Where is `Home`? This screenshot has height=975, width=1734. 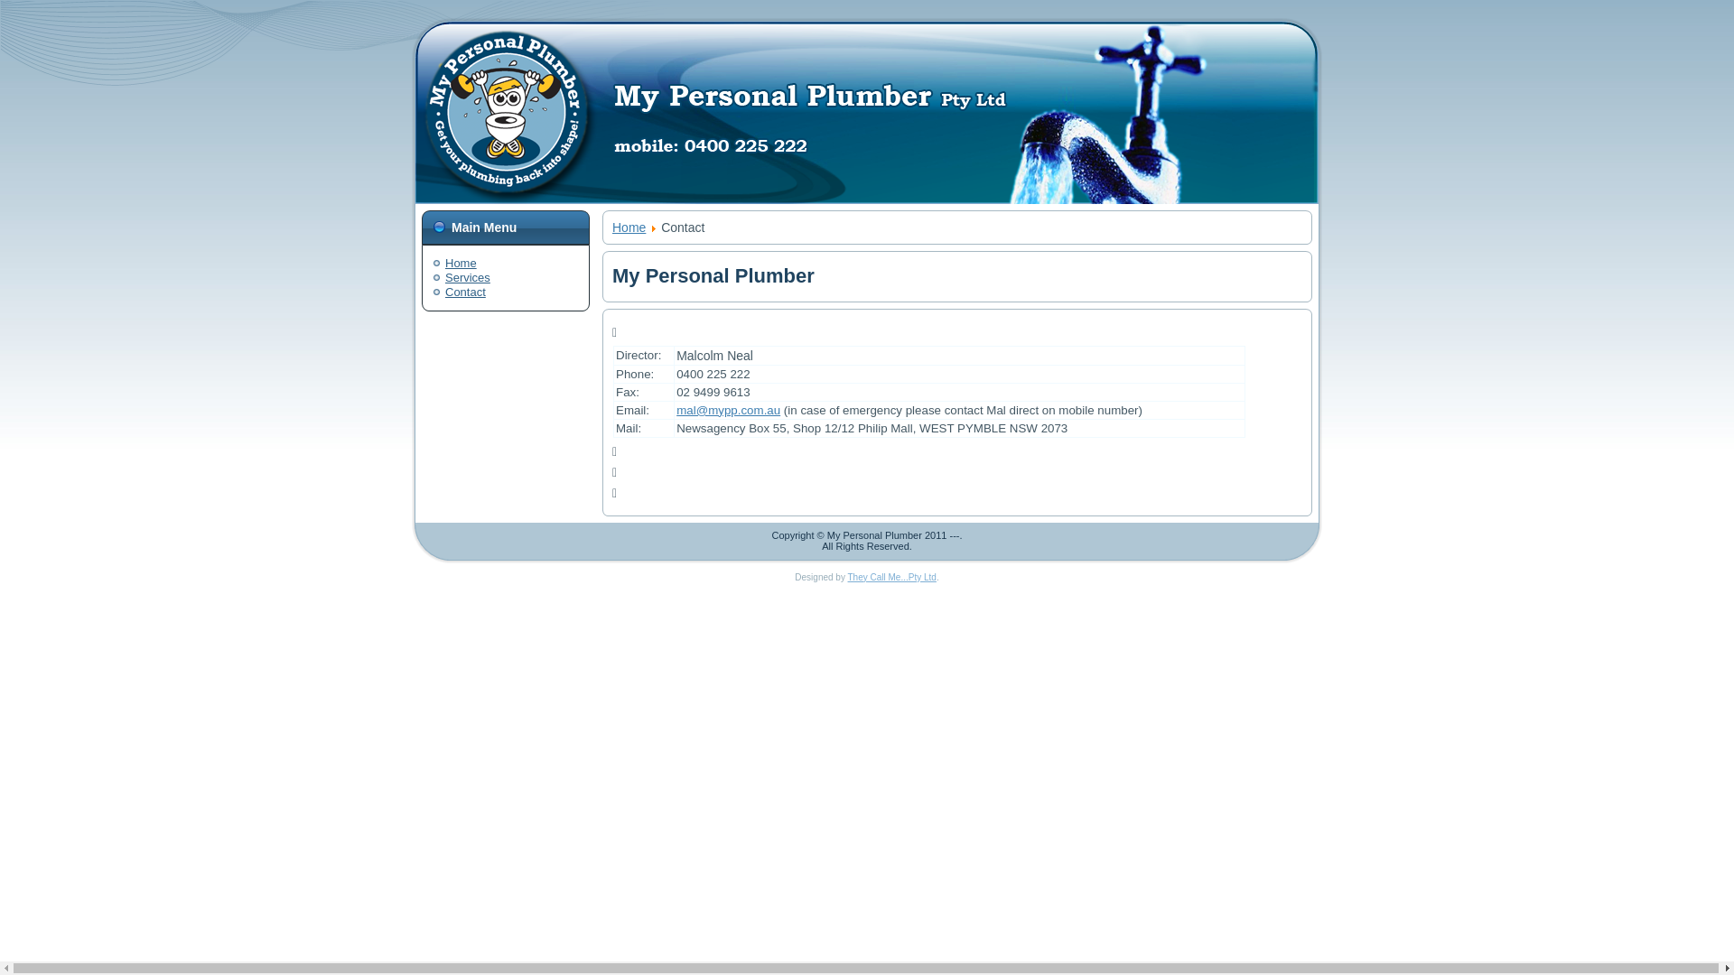
Home is located at coordinates (629, 227).